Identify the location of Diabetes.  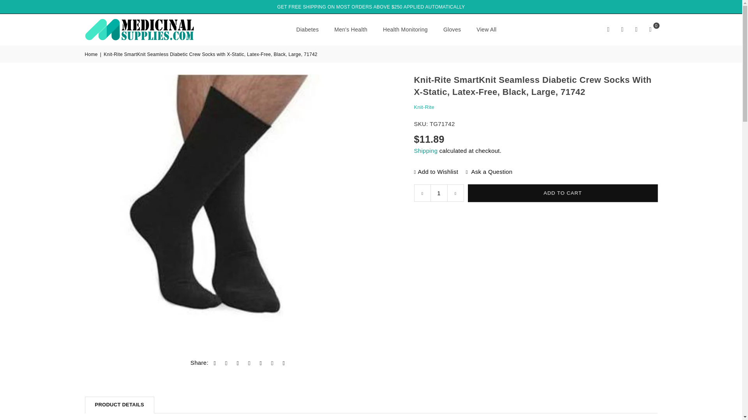
(308, 29).